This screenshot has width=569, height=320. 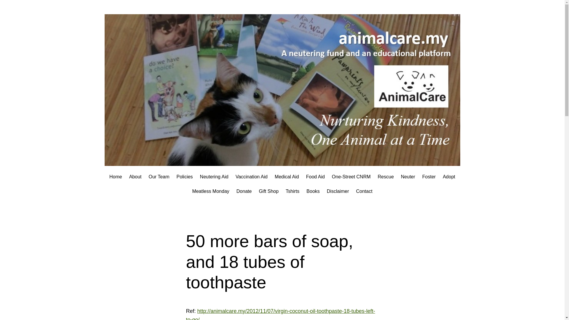 I want to click on Medical Aid, so click(x=287, y=177).